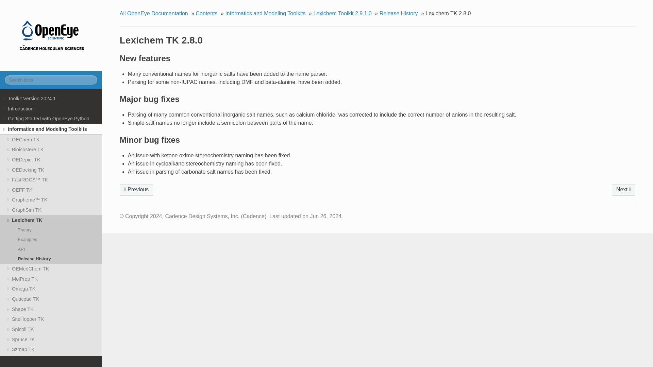 The height and width of the screenshot is (367, 653). I want to click on Lexichem TK 2.8.1, so click(136, 190).